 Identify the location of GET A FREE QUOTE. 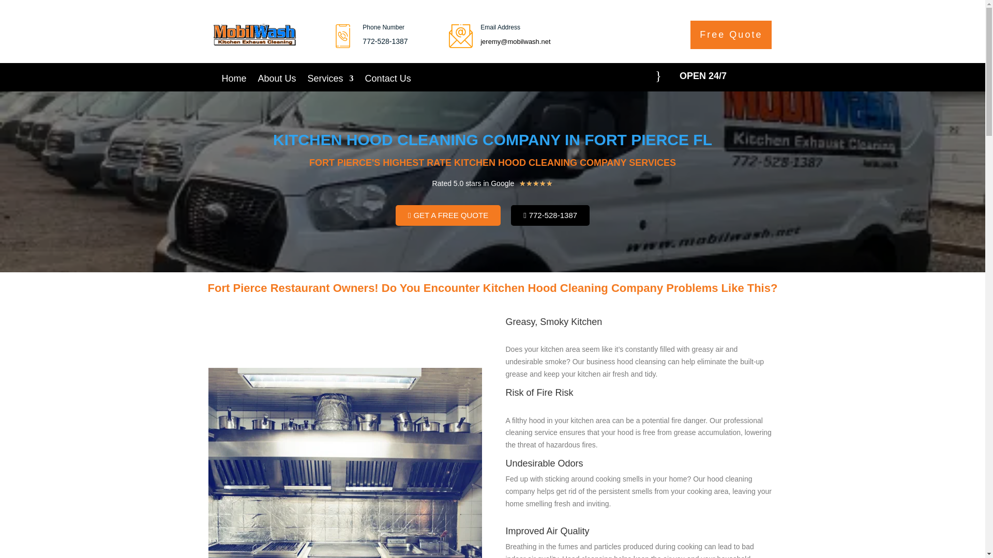
(448, 215).